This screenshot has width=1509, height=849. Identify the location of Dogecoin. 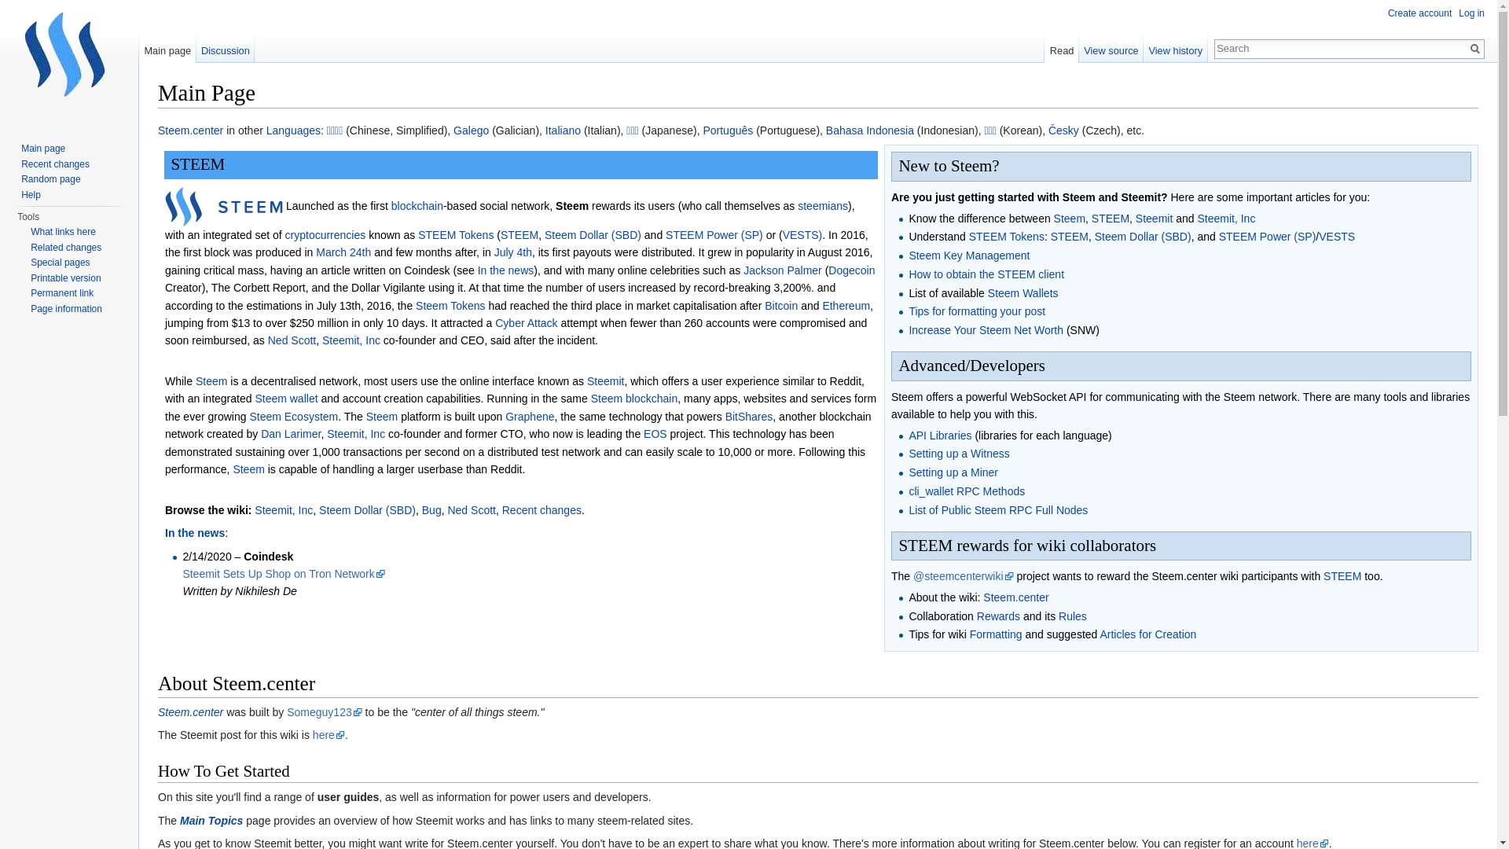
(852, 270).